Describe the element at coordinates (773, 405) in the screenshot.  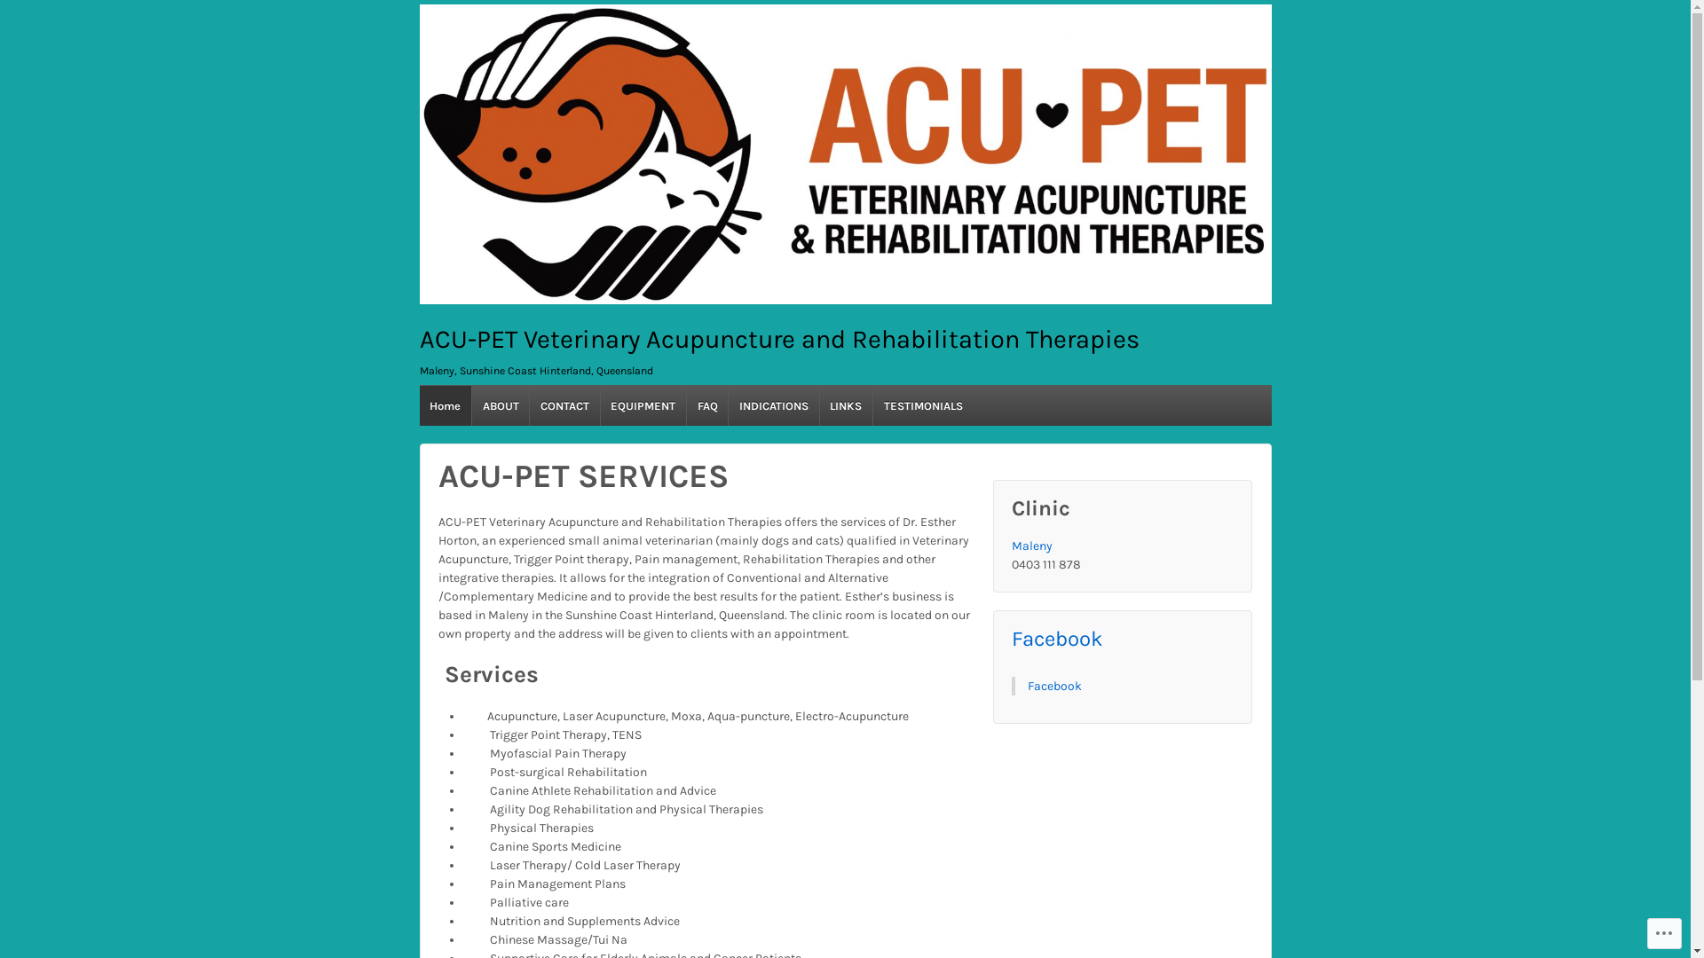
I see `INDICATIONS` at that location.